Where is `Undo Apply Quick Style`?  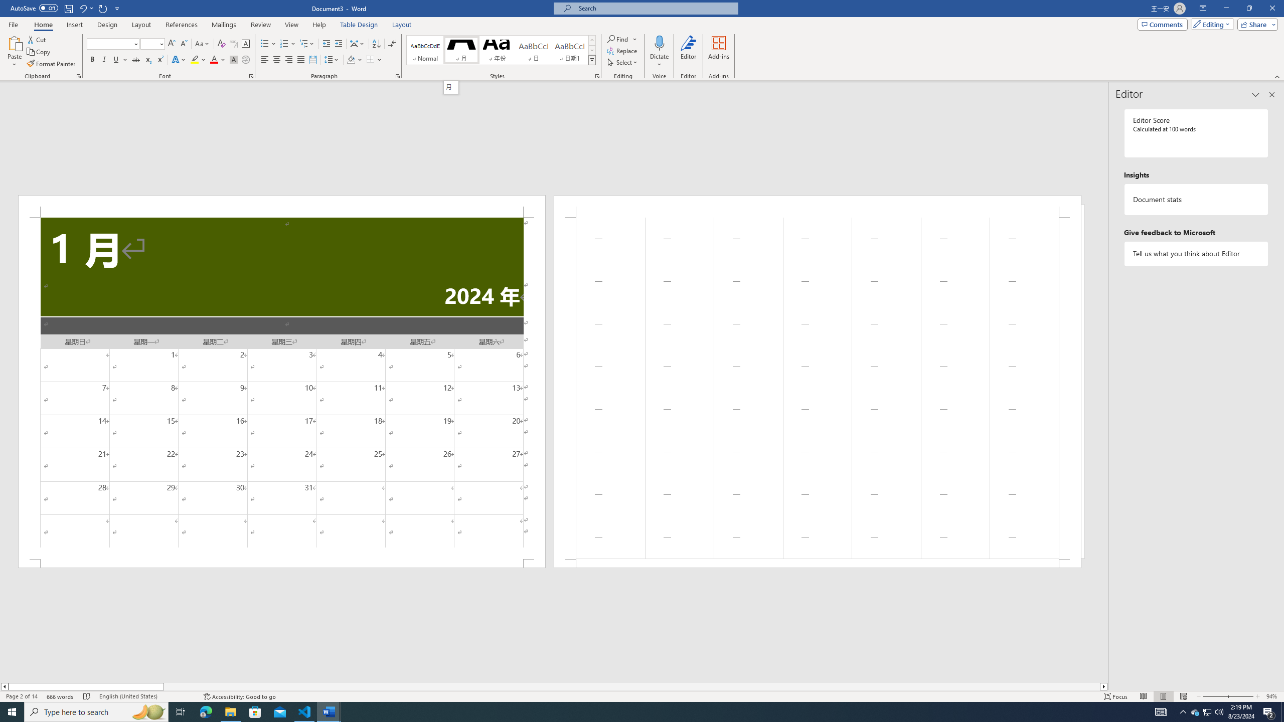
Undo Apply Quick Style is located at coordinates (85, 8).